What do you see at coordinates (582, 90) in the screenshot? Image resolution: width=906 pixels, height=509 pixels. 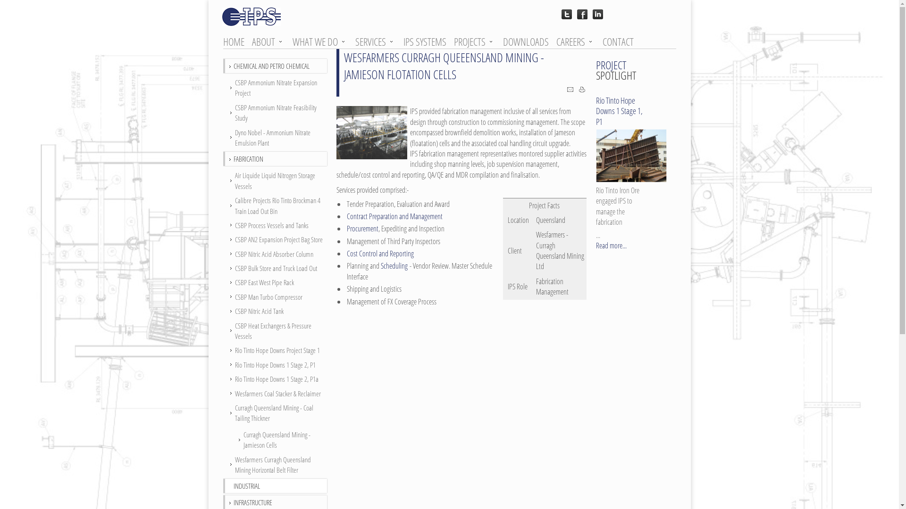 I see `Print` at bounding box center [582, 90].